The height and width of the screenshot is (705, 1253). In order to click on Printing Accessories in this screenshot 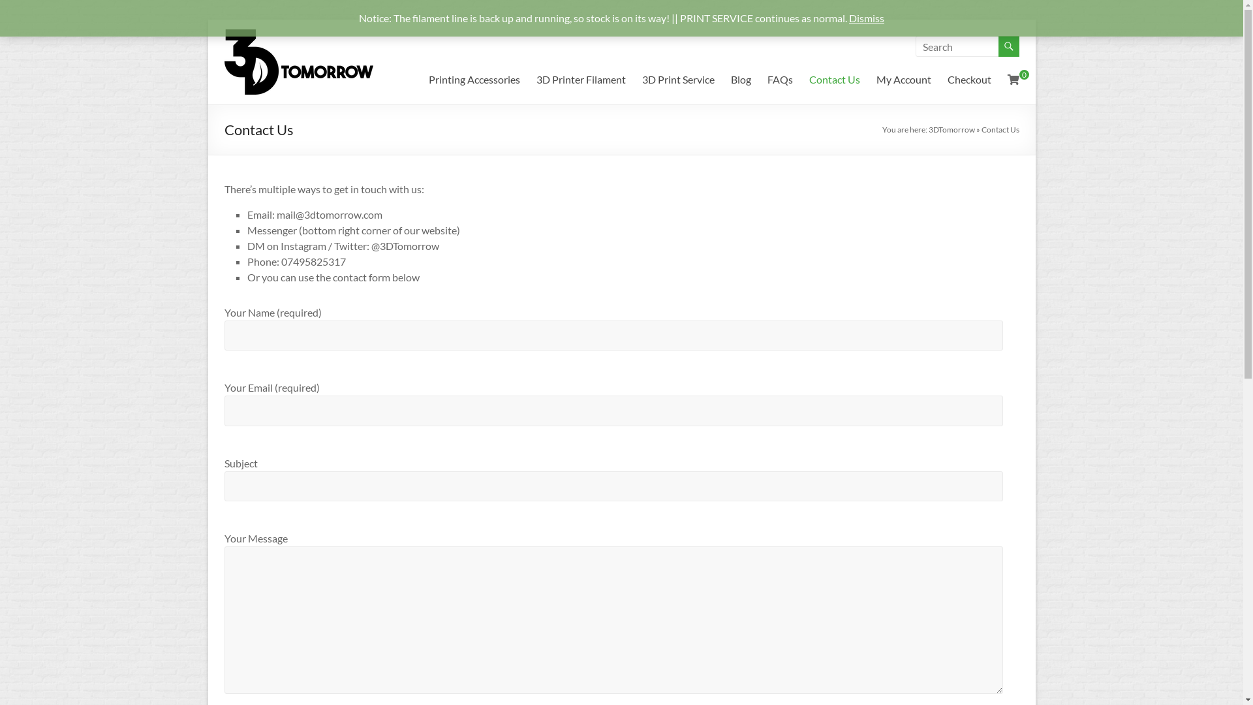, I will do `click(474, 80)`.